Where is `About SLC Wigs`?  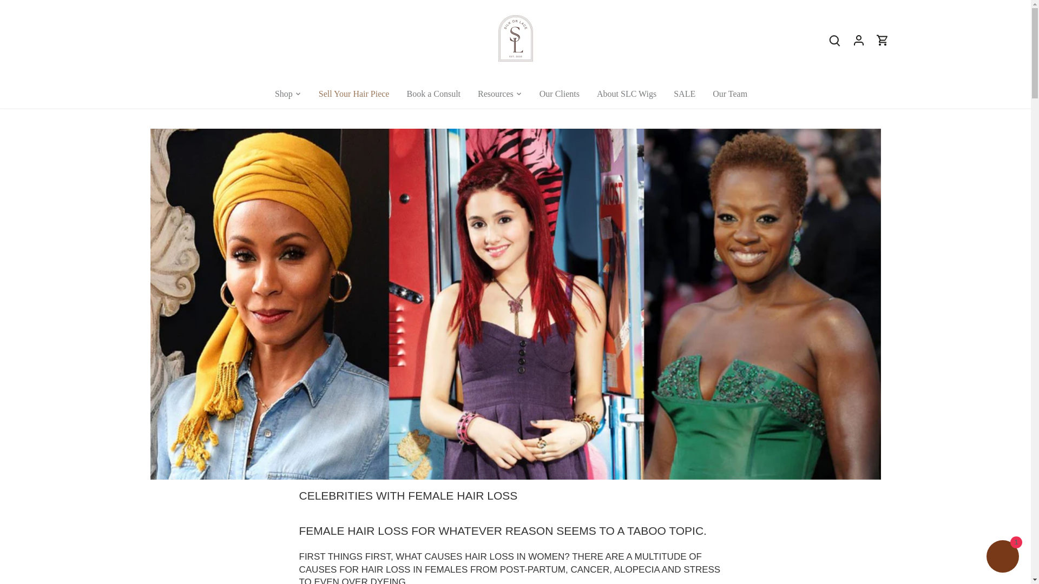
About SLC Wigs is located at coordinates (626, 93).